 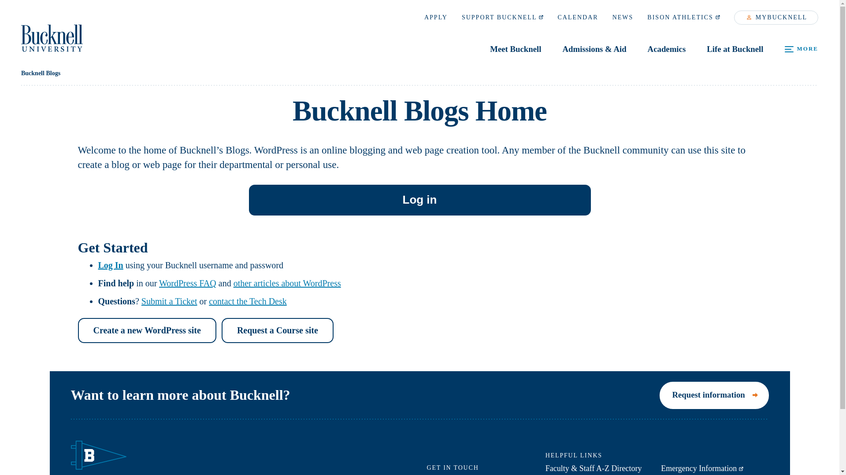 What do you see at coordinates (52, 38) in the screenshot?
I see `Bucknell University` at bounding box center [52, 38].